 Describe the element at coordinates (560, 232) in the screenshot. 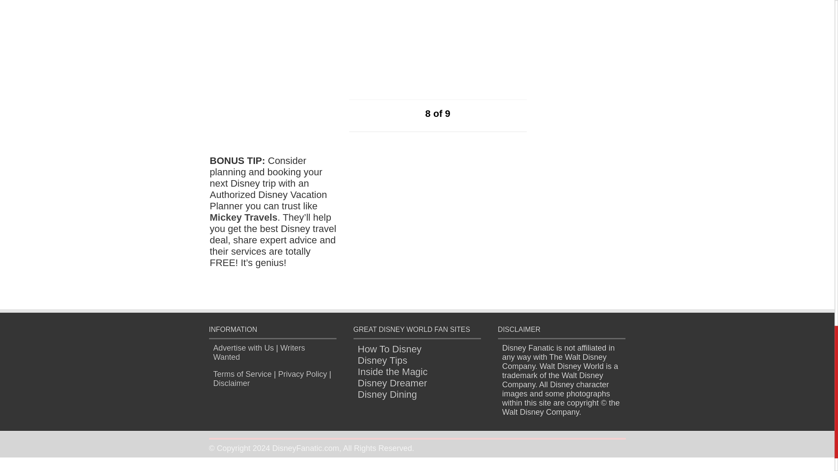

I see `Advertisement` at that location.